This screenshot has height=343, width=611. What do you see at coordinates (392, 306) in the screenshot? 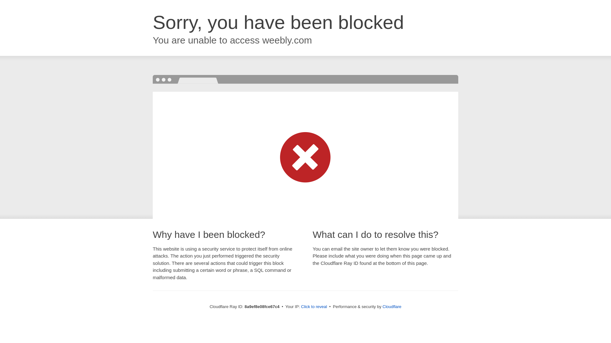
I see `Cloudflare` at bounding box center [392, 306].